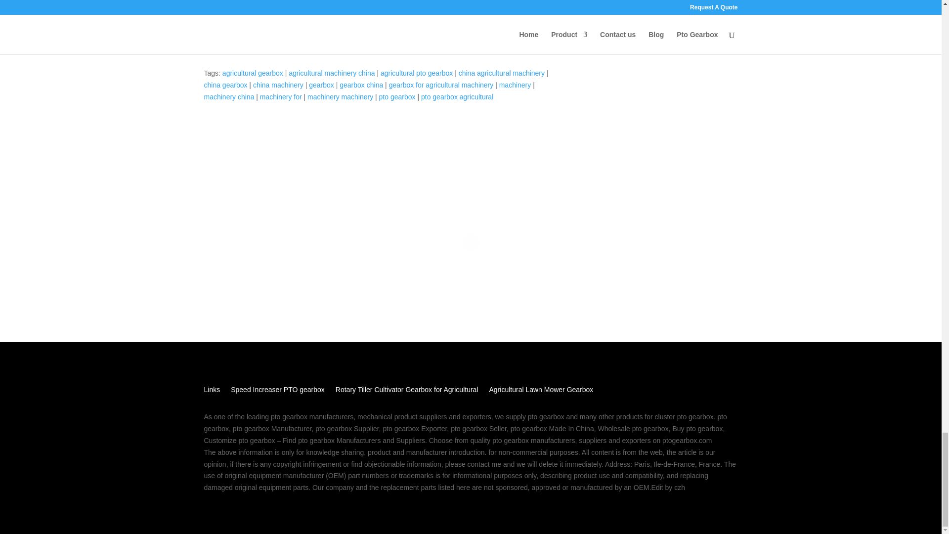 The width and height of the screenshot is (949, 534). Describe the element at coordinates (281, 97) in the screenshot. I see `machinery for` at that location.